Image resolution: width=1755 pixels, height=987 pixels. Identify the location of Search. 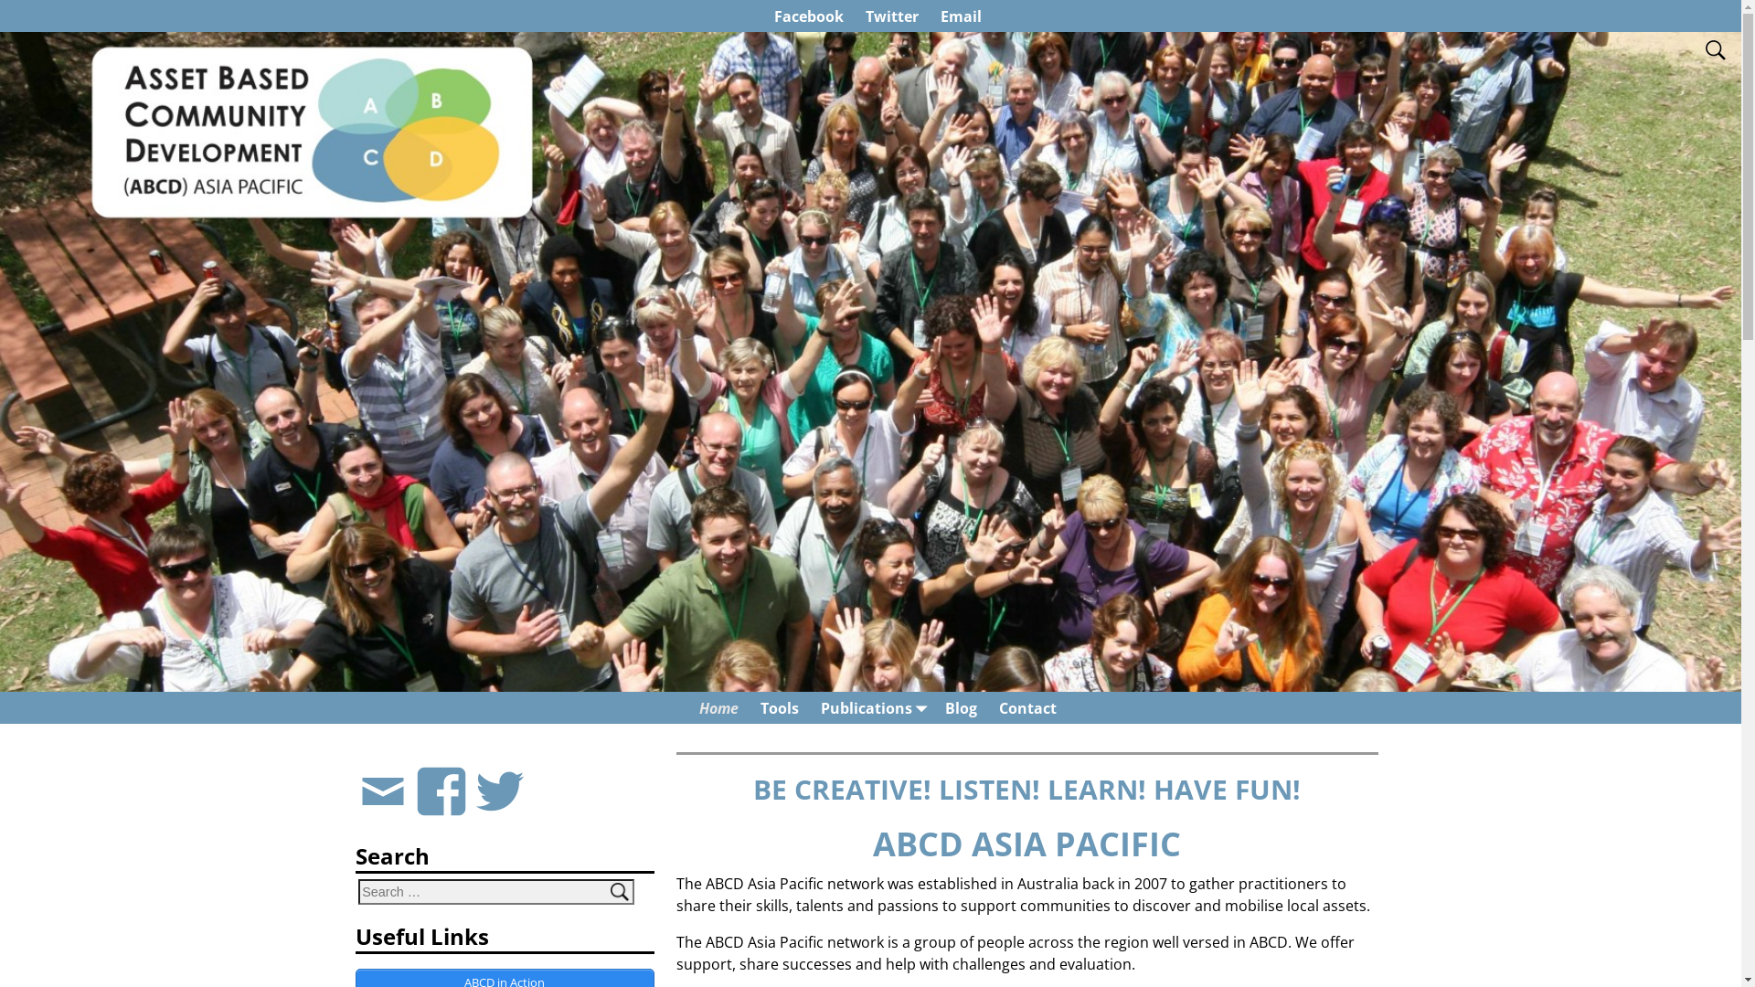
(27, 9).